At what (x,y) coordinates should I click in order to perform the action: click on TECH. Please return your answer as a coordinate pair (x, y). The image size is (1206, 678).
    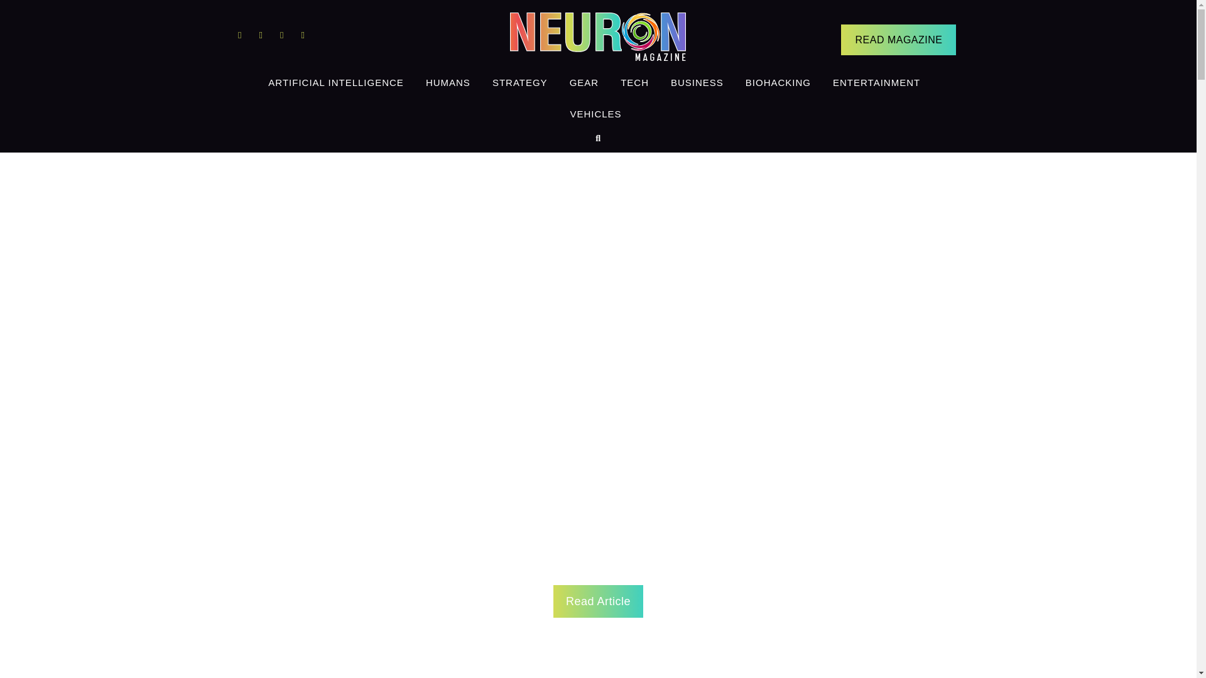
    Looking at the image, I should click on (634, 82).